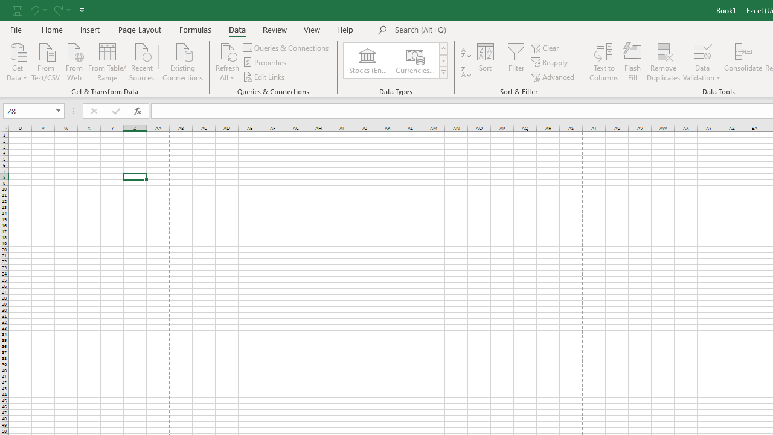 This screenshot has width=773, height=435. What do you see at coordinates (553, 76) in the screenshot?
I see `Advanced...` at bounding box center [553, 76].